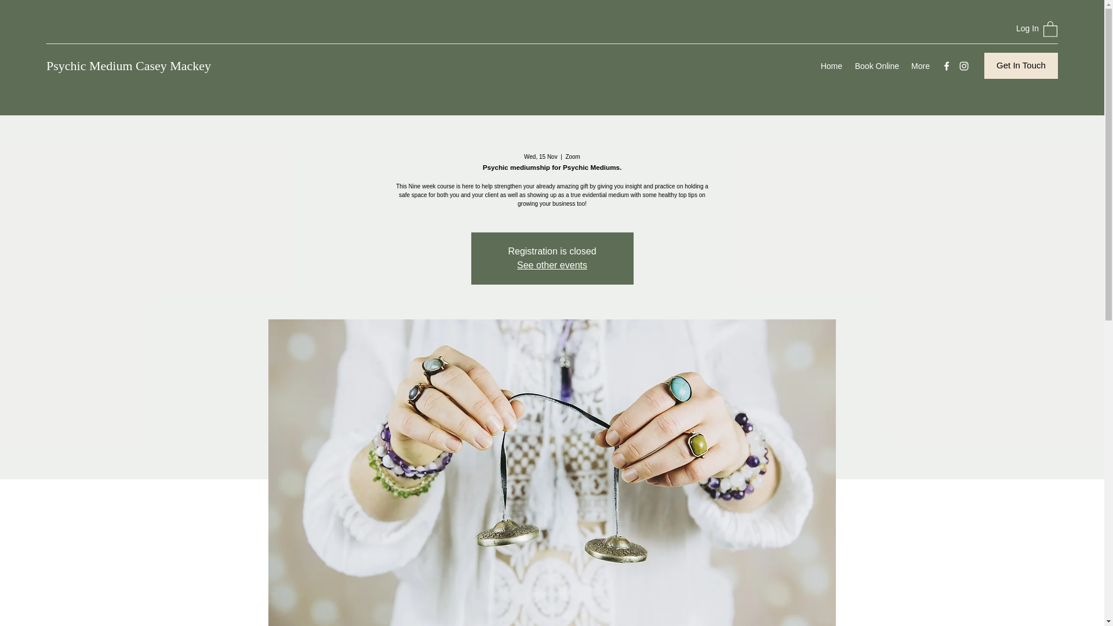 The width and height of the screenshot is (1113, 626). Describe the element at coordinates (552, 265) in the screenshot. I see `See other events` at that location.